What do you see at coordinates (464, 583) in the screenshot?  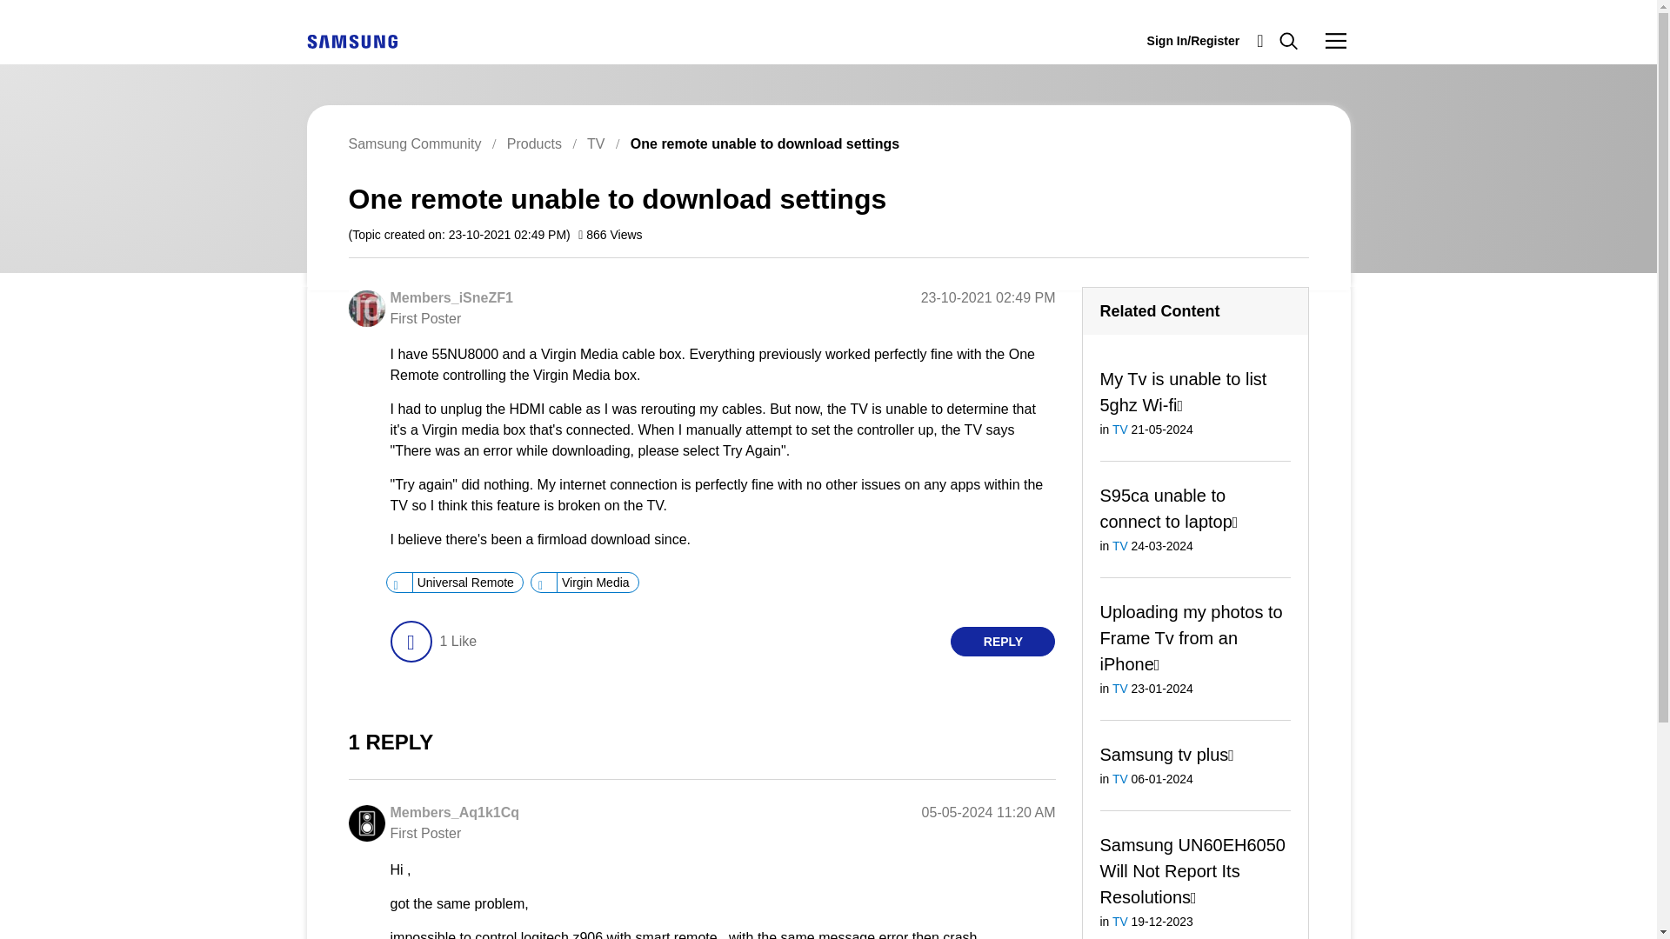 I see `Universal Remote` at bounding box center [464, 583].